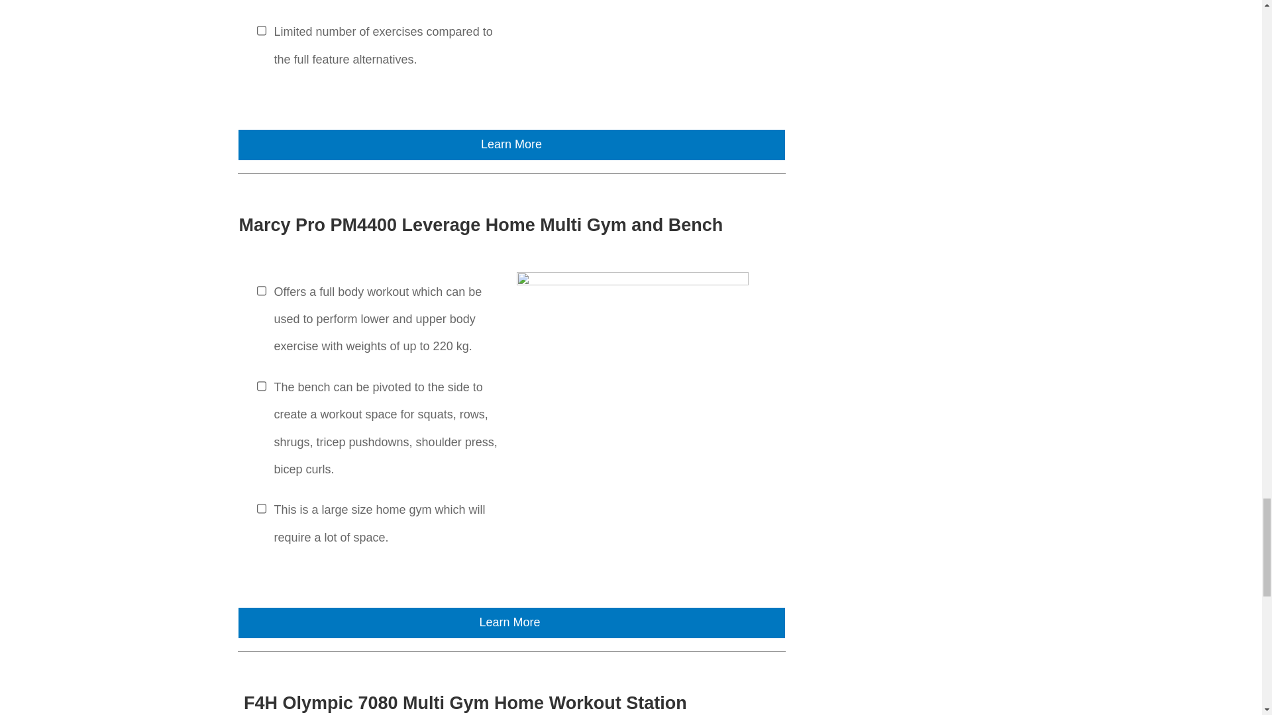 This screenshot has height=715, width=1272. What do you see at coordinates (511, 623) in the screenshot?
I see `Learn More ` at bounding box center [511, 623].